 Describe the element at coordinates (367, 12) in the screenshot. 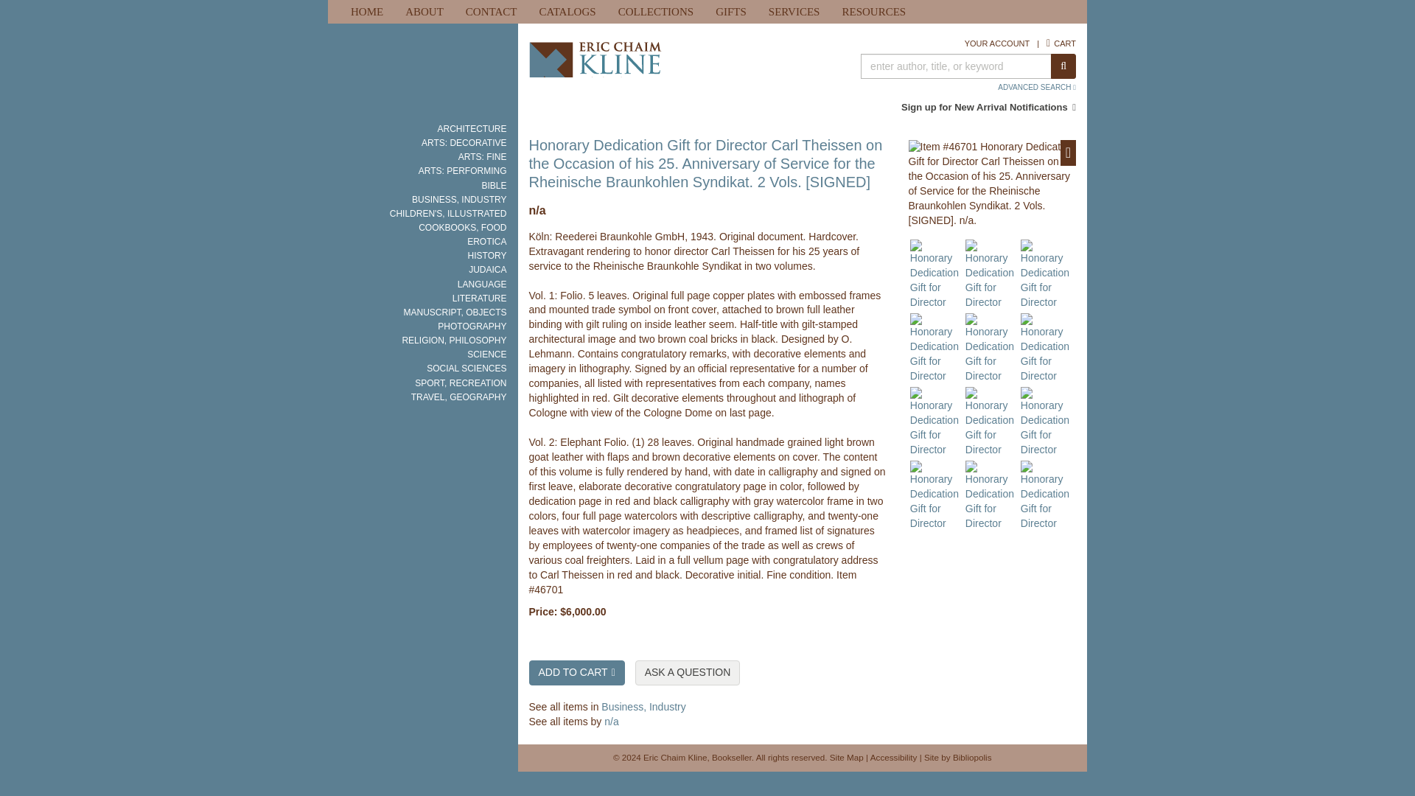

I see `HOME` at that location.